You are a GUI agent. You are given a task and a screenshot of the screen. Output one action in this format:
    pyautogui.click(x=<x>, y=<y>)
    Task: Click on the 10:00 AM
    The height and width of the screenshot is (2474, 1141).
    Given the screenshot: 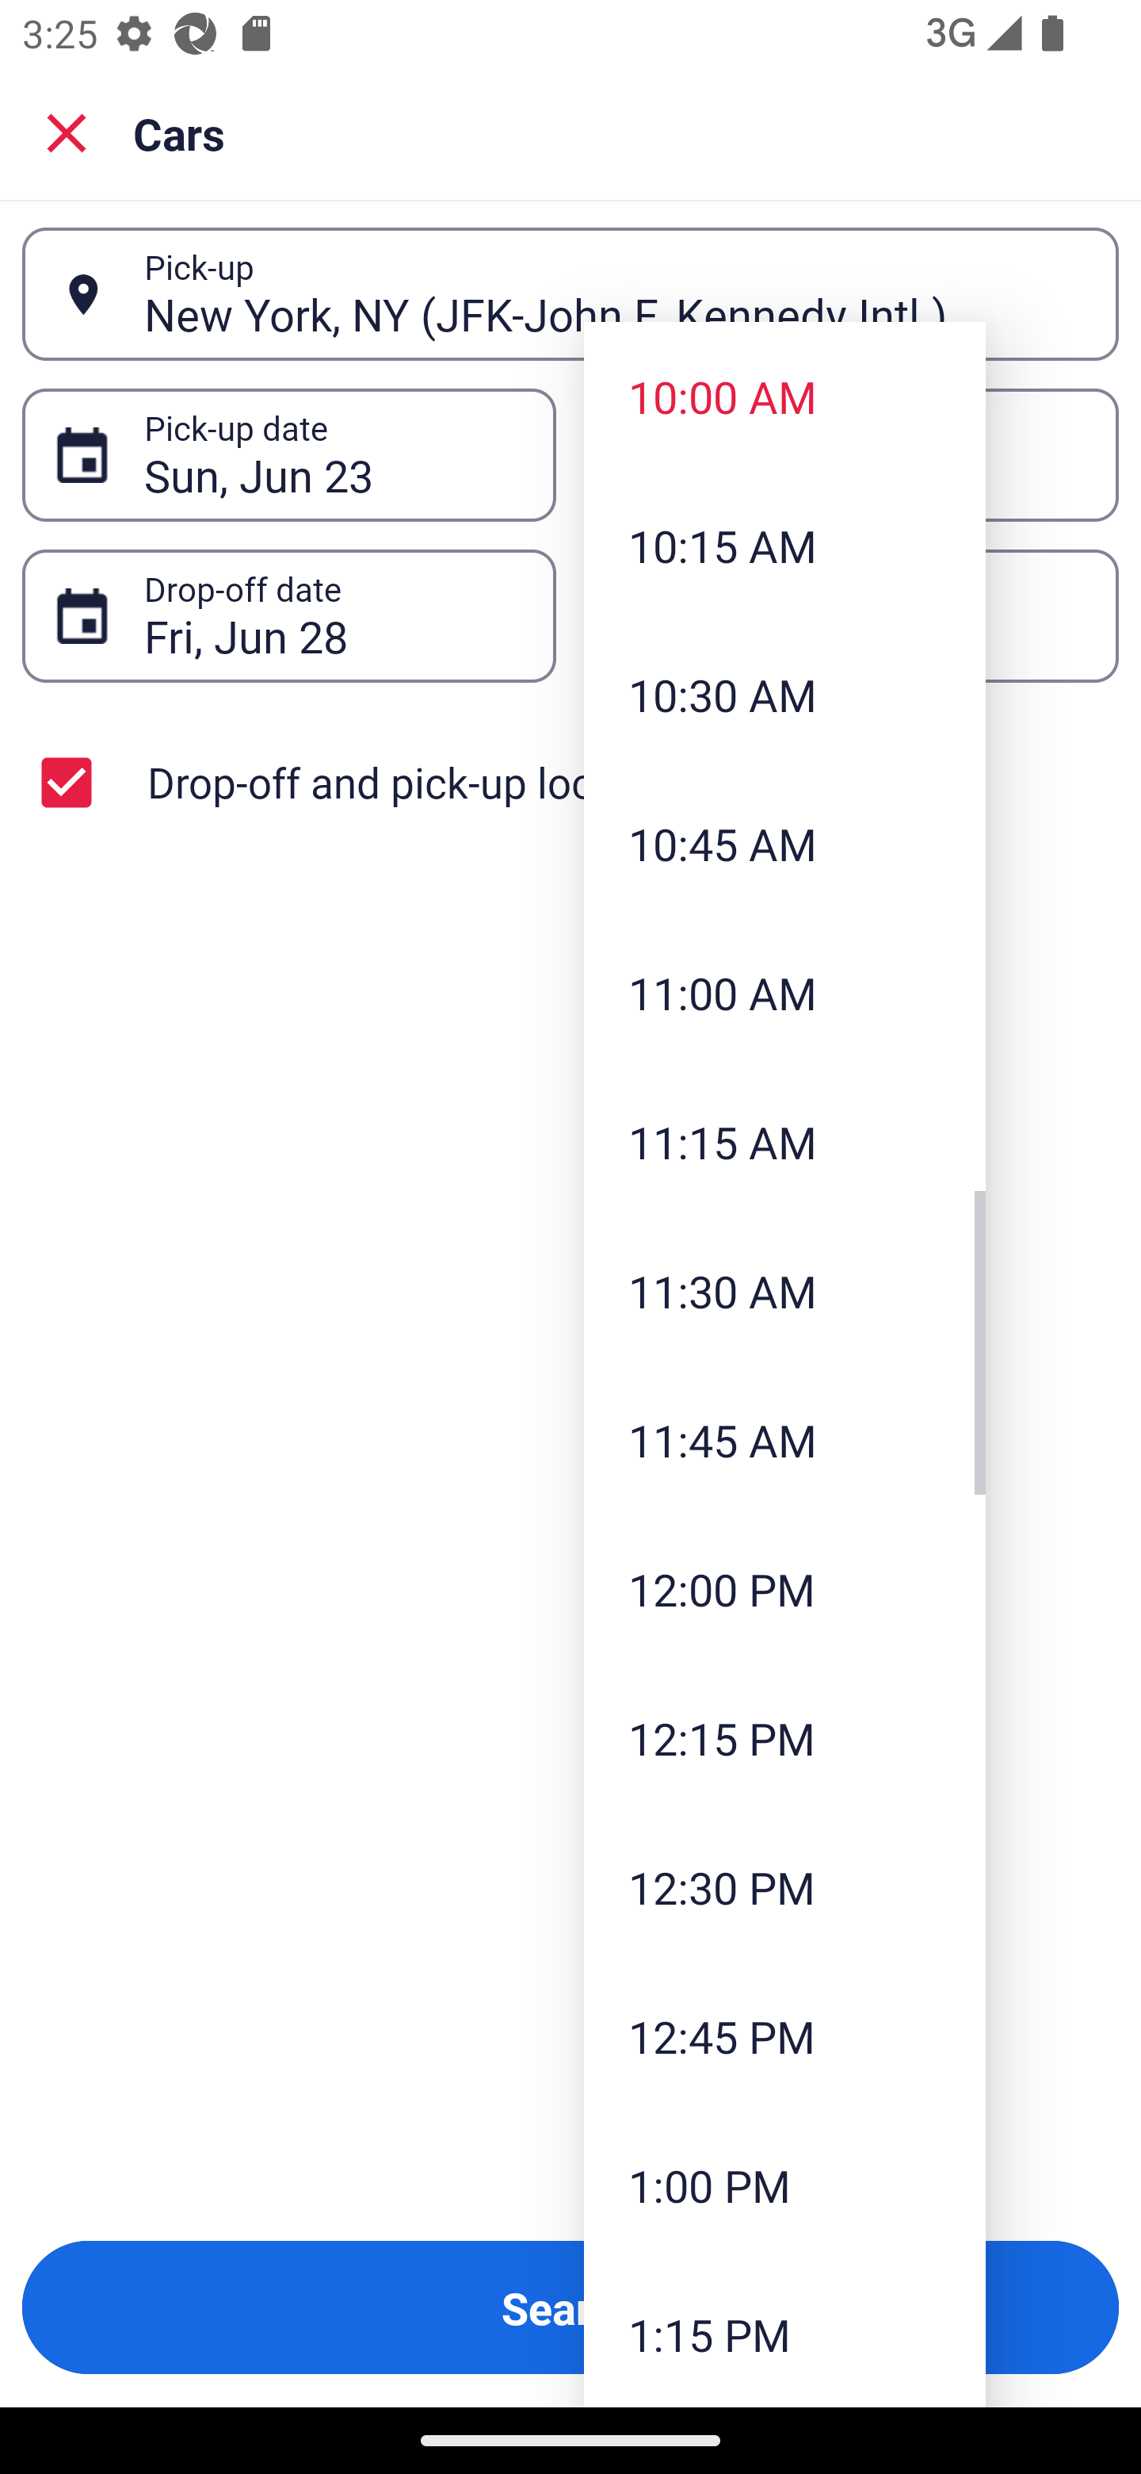 What is the action you would take?
    pyautogui.click(x=784, y=395)
    